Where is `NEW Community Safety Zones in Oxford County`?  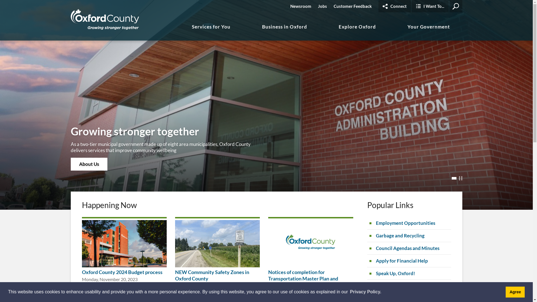
NEW Community Safety Zones in Oxford County is located at coordinates (212, 275).